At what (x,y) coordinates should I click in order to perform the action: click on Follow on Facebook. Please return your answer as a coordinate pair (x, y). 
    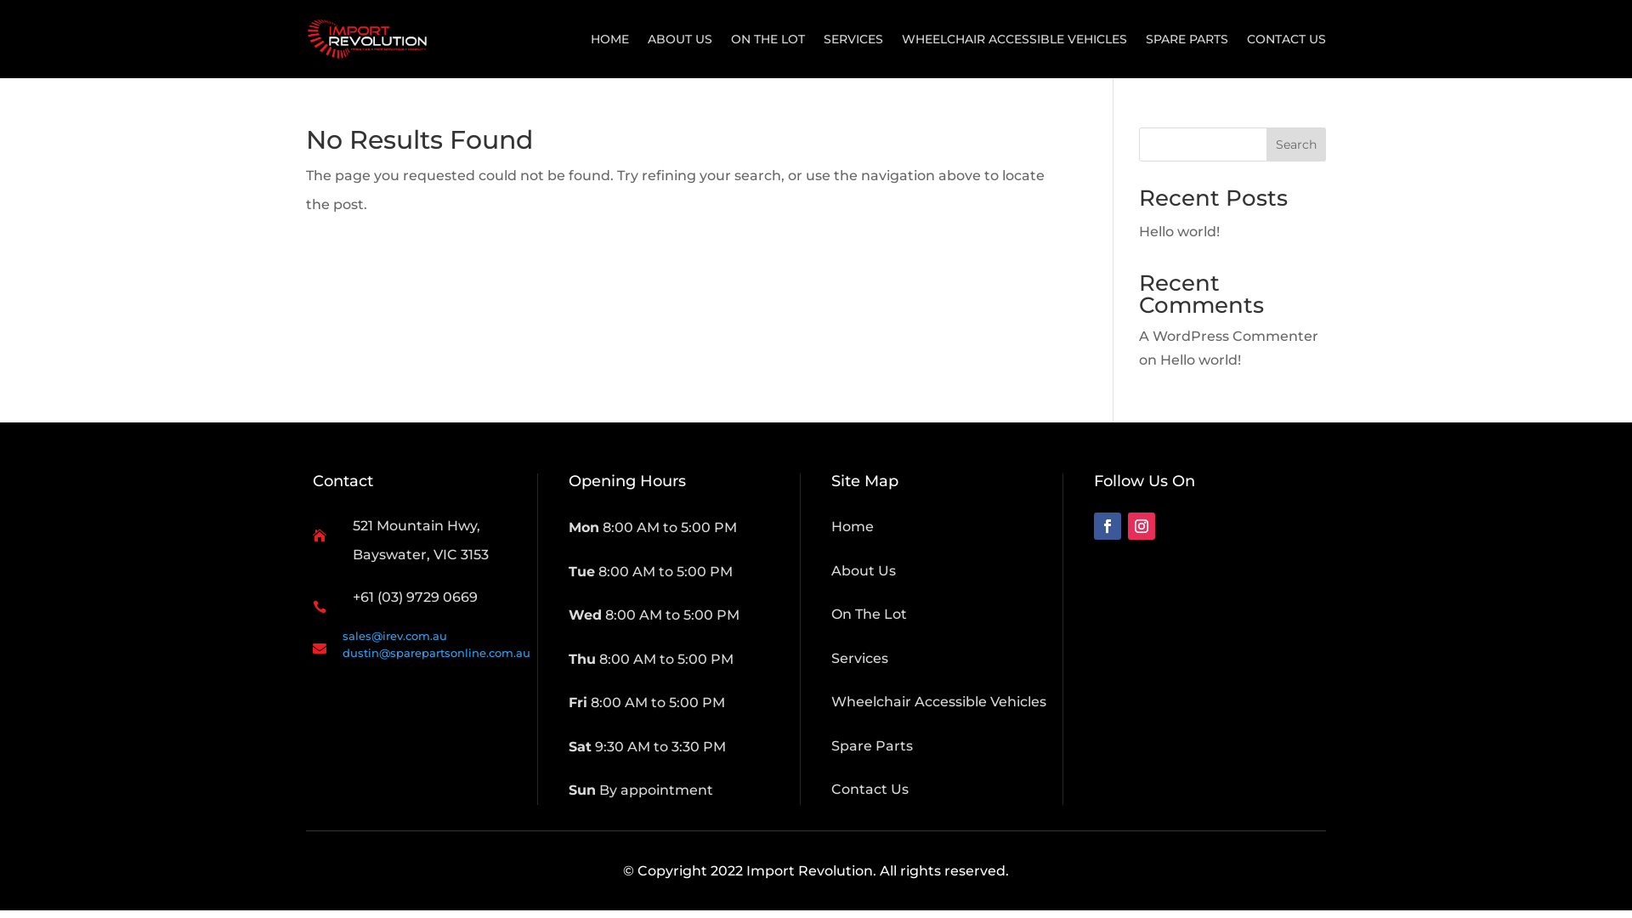
    Looking at the image, I should click on (1108, 525).